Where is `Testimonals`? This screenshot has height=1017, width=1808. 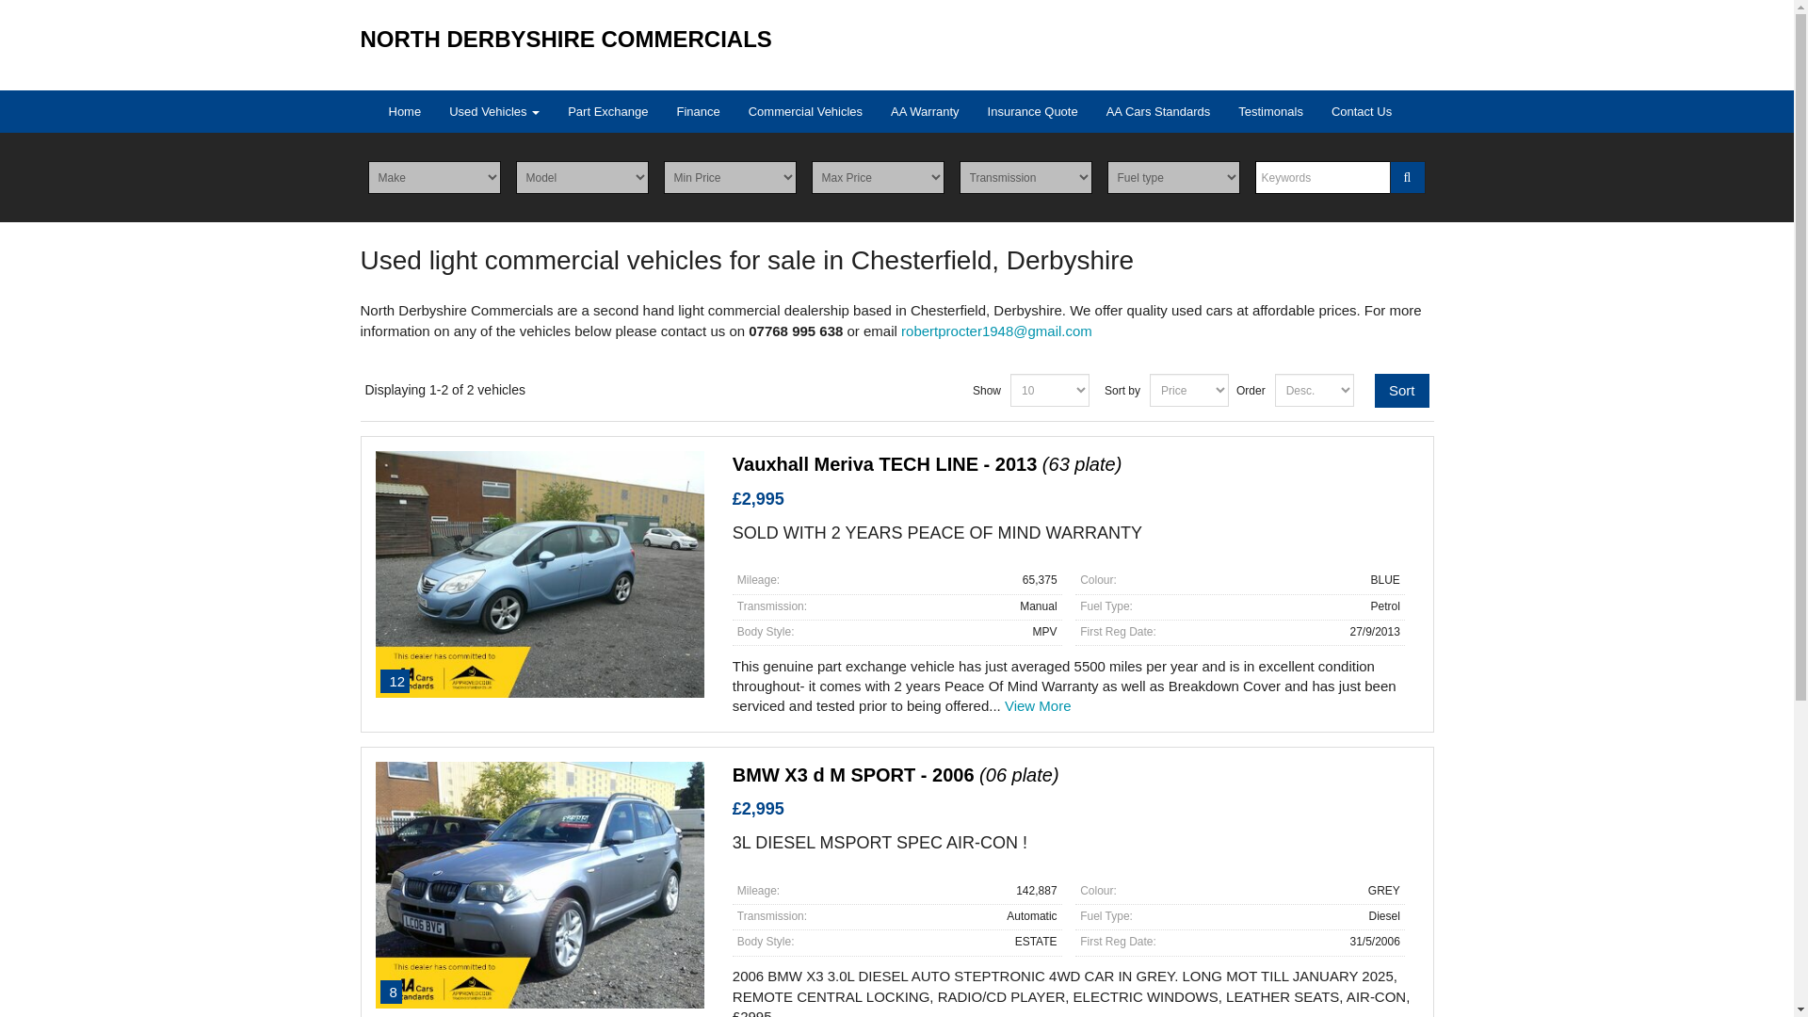
Testimonals is located at coordinates (1270, 111).